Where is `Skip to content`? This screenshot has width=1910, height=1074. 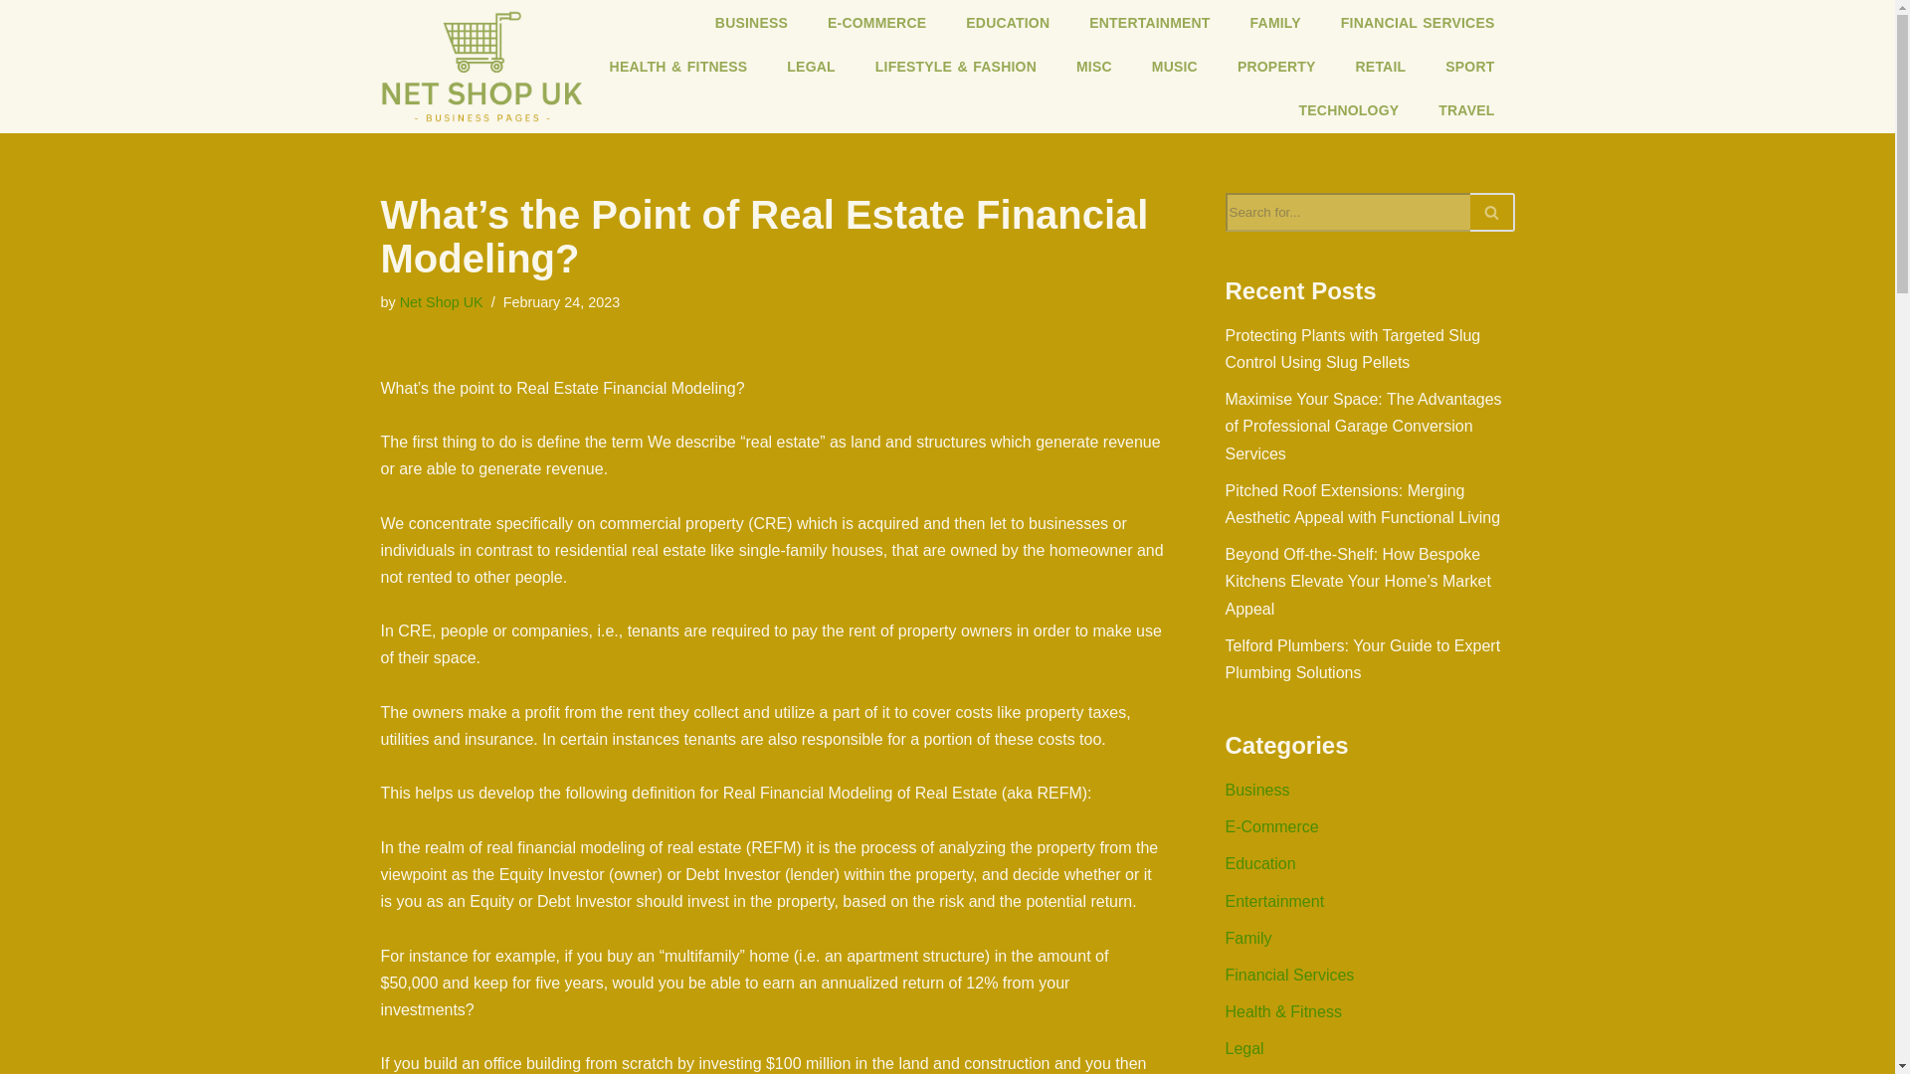 Skip to content is located at coordinates (15, 42).